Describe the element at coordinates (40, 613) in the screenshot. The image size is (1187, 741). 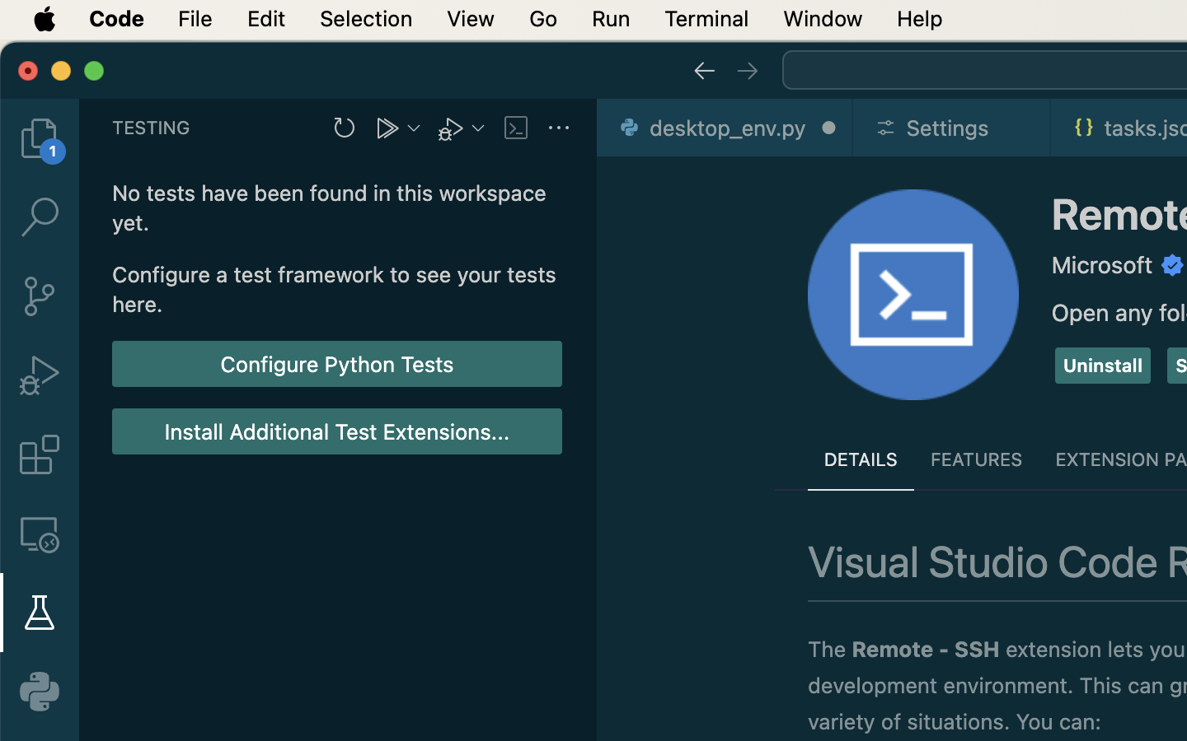
I see `1 ` at that location.